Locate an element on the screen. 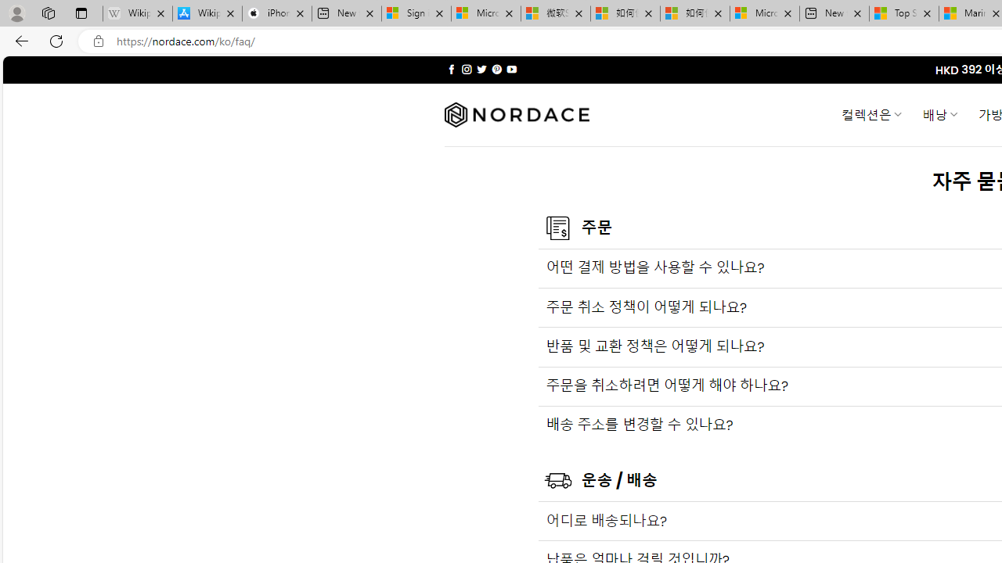 This screenshot has height=563, width=1002. Follow on Pinterest is located at coordinates (496, 69).